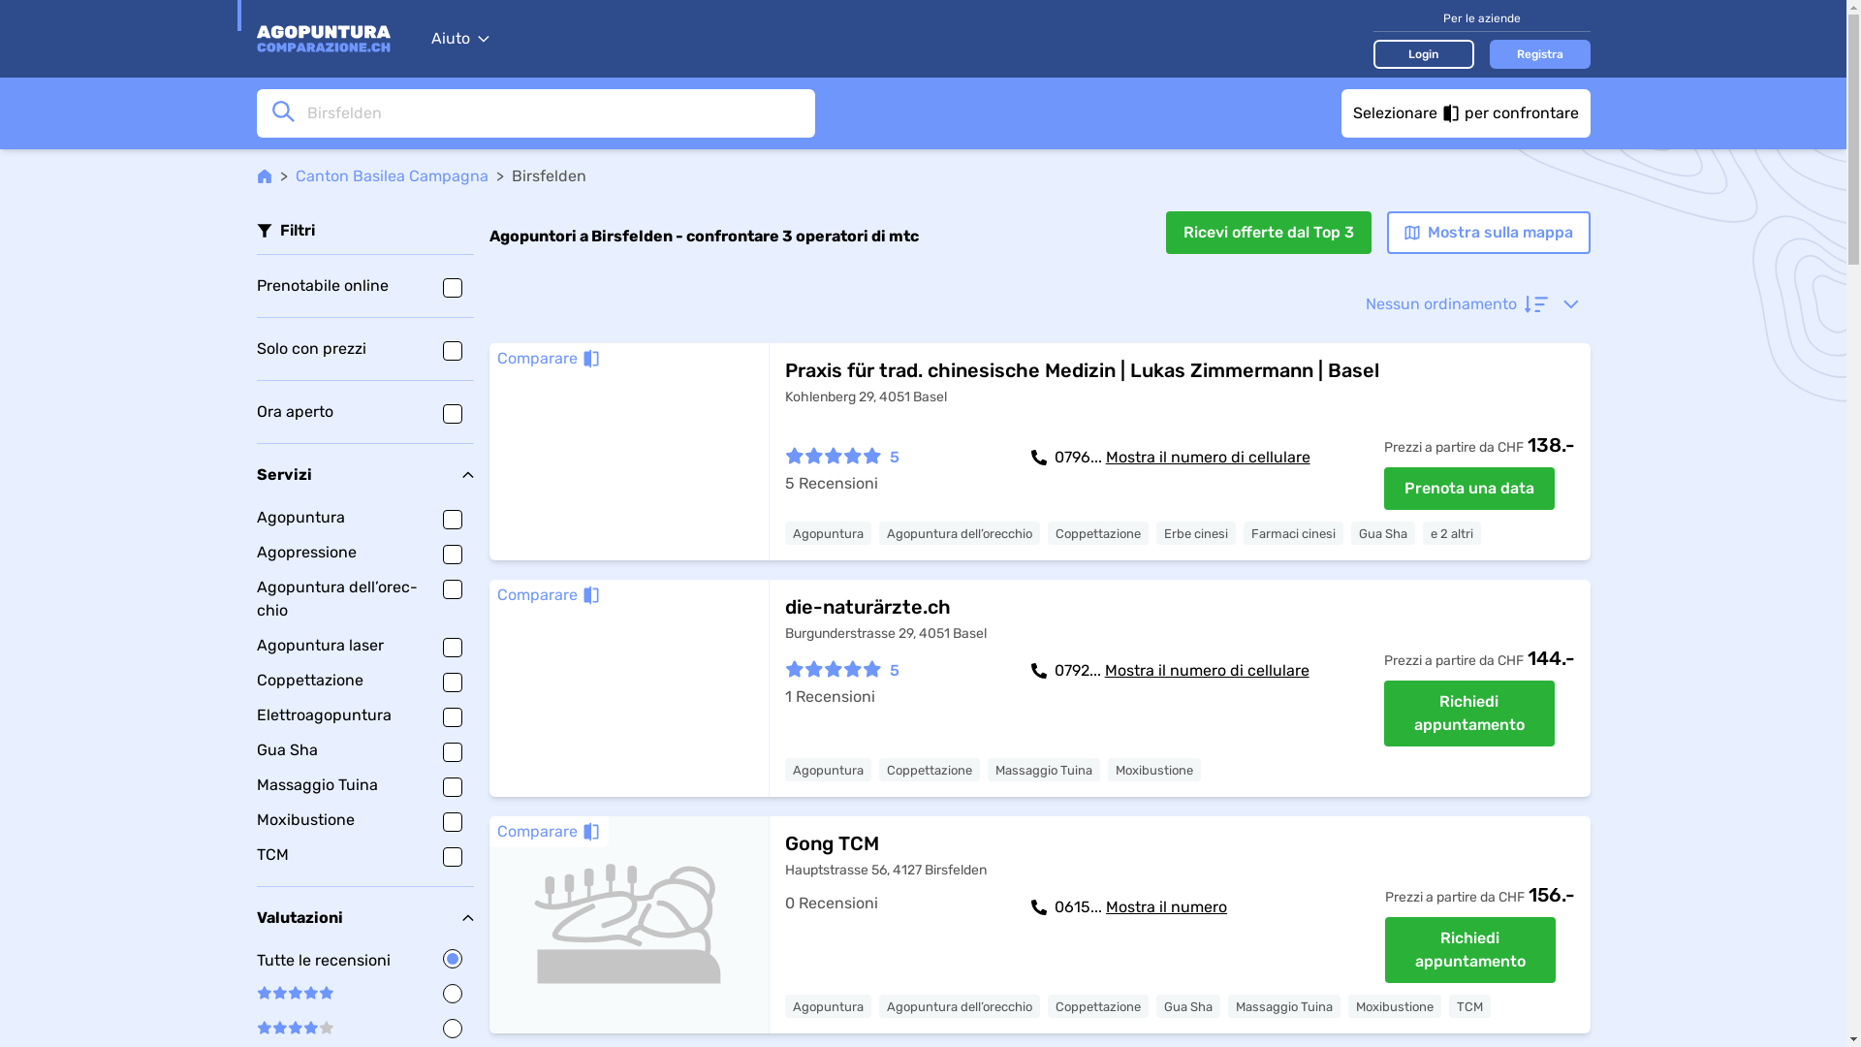 This screenshot has width=1861, height=1047. I want to click on Prenotabile online, so click(364, 286).